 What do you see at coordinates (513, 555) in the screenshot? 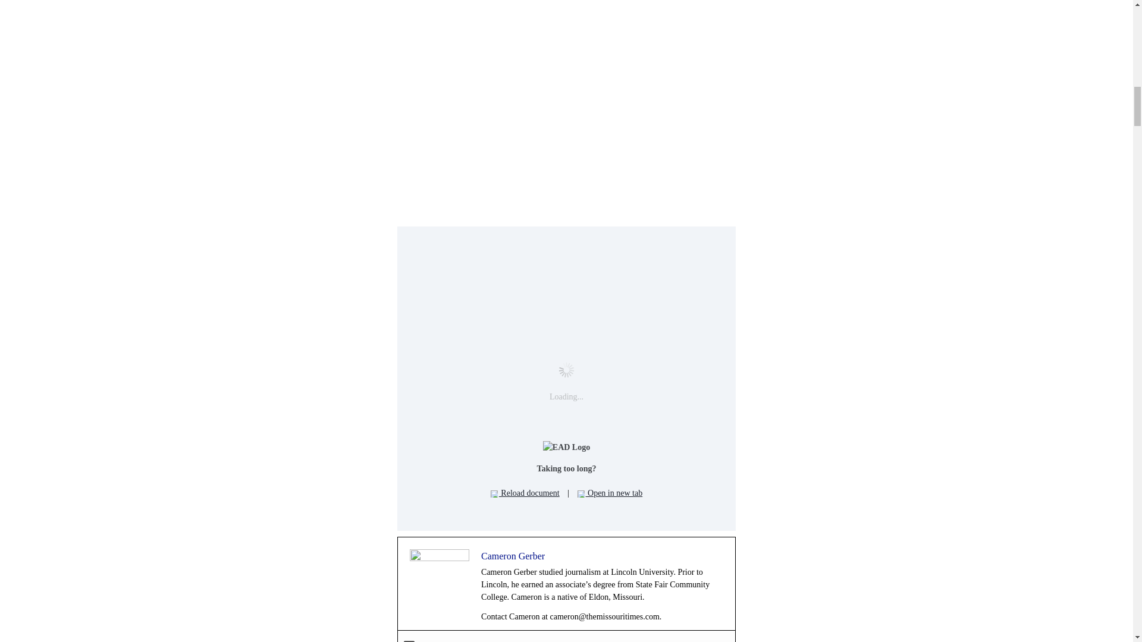
I see `Cameron Gerber` at bounding box center [513, 555].